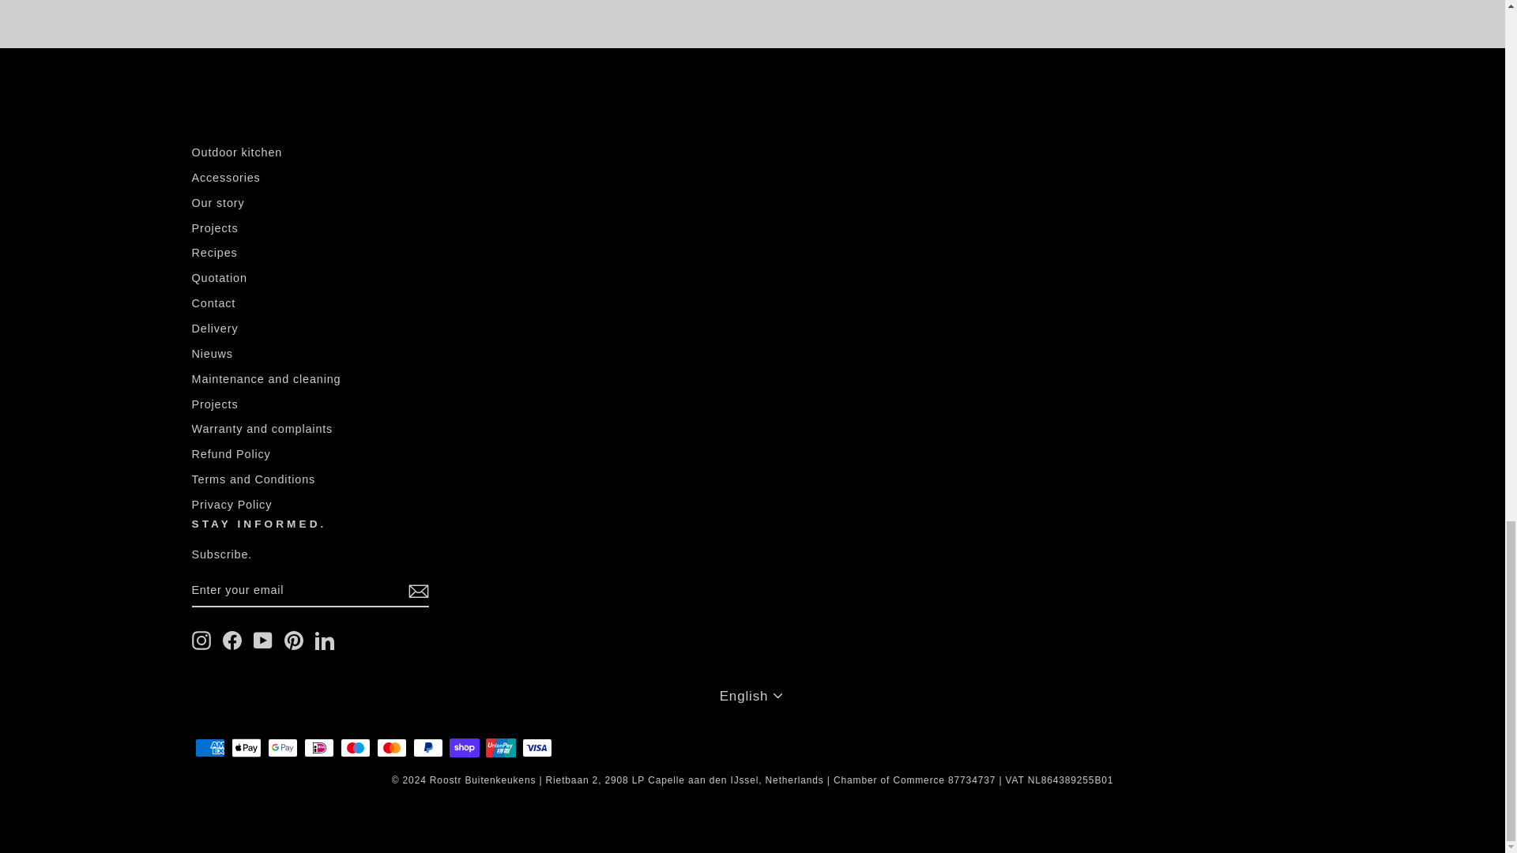 This screenshot has height=853, width=1517. Describe the element at coordinates (294, 640) in the screenshot. I see `Roostr Buitenkeukens on Pinterest` at that location.